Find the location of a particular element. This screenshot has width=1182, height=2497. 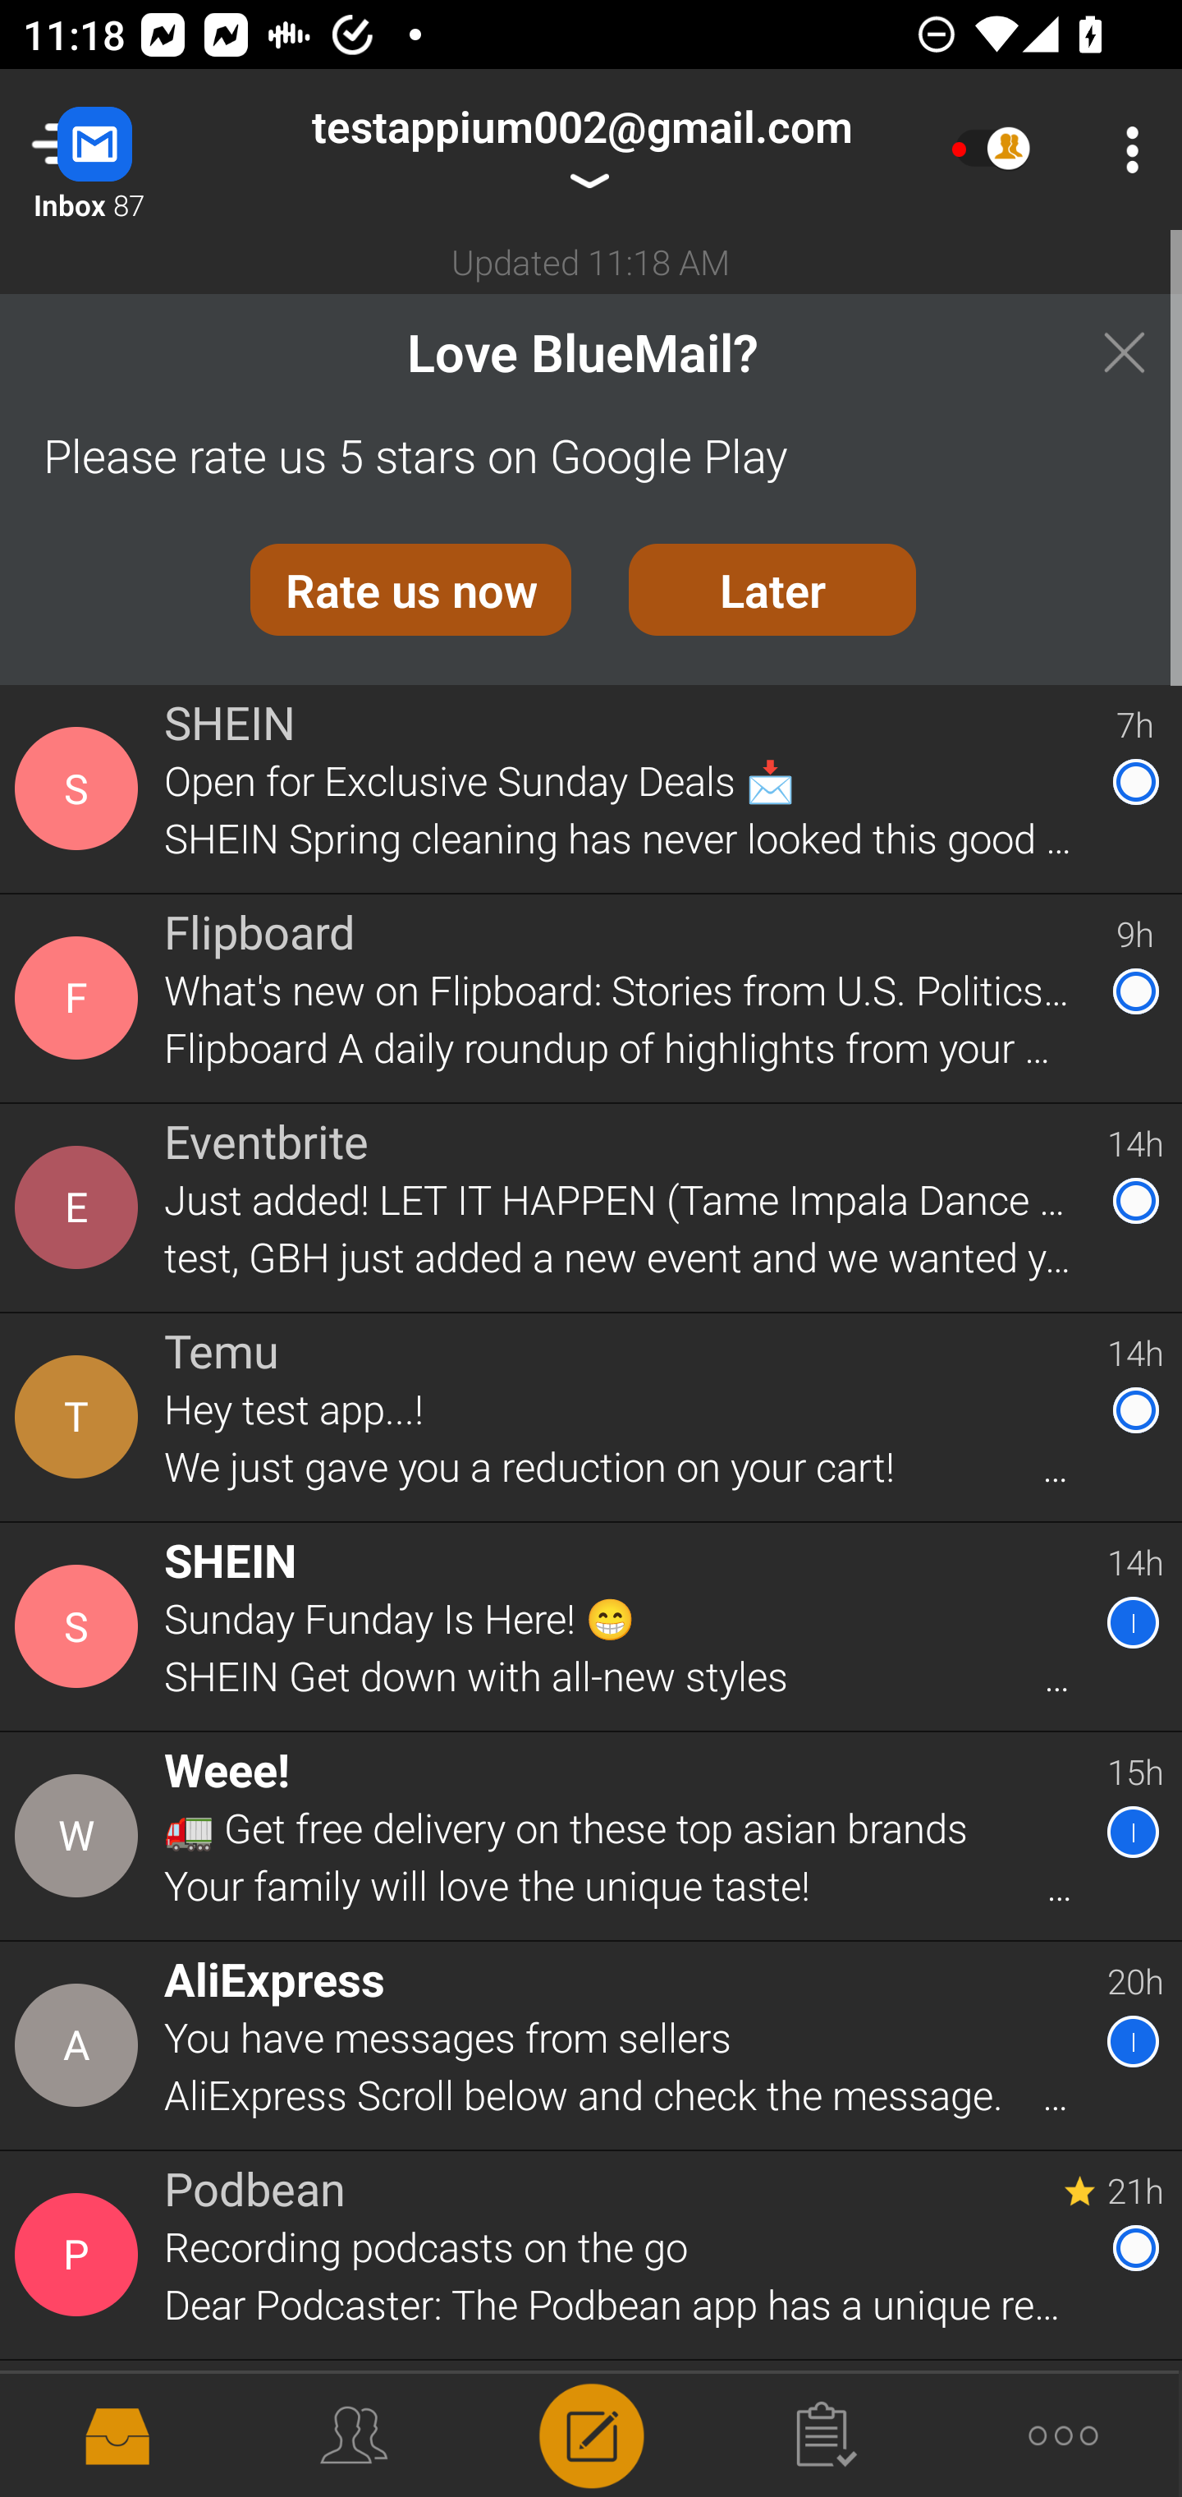

Rate us now is located at coordinates (410, 590).